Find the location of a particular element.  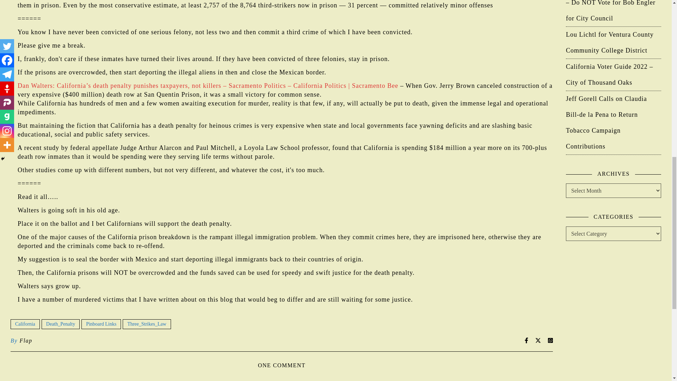

Posts by Flap is located at coordinates (25, 341).